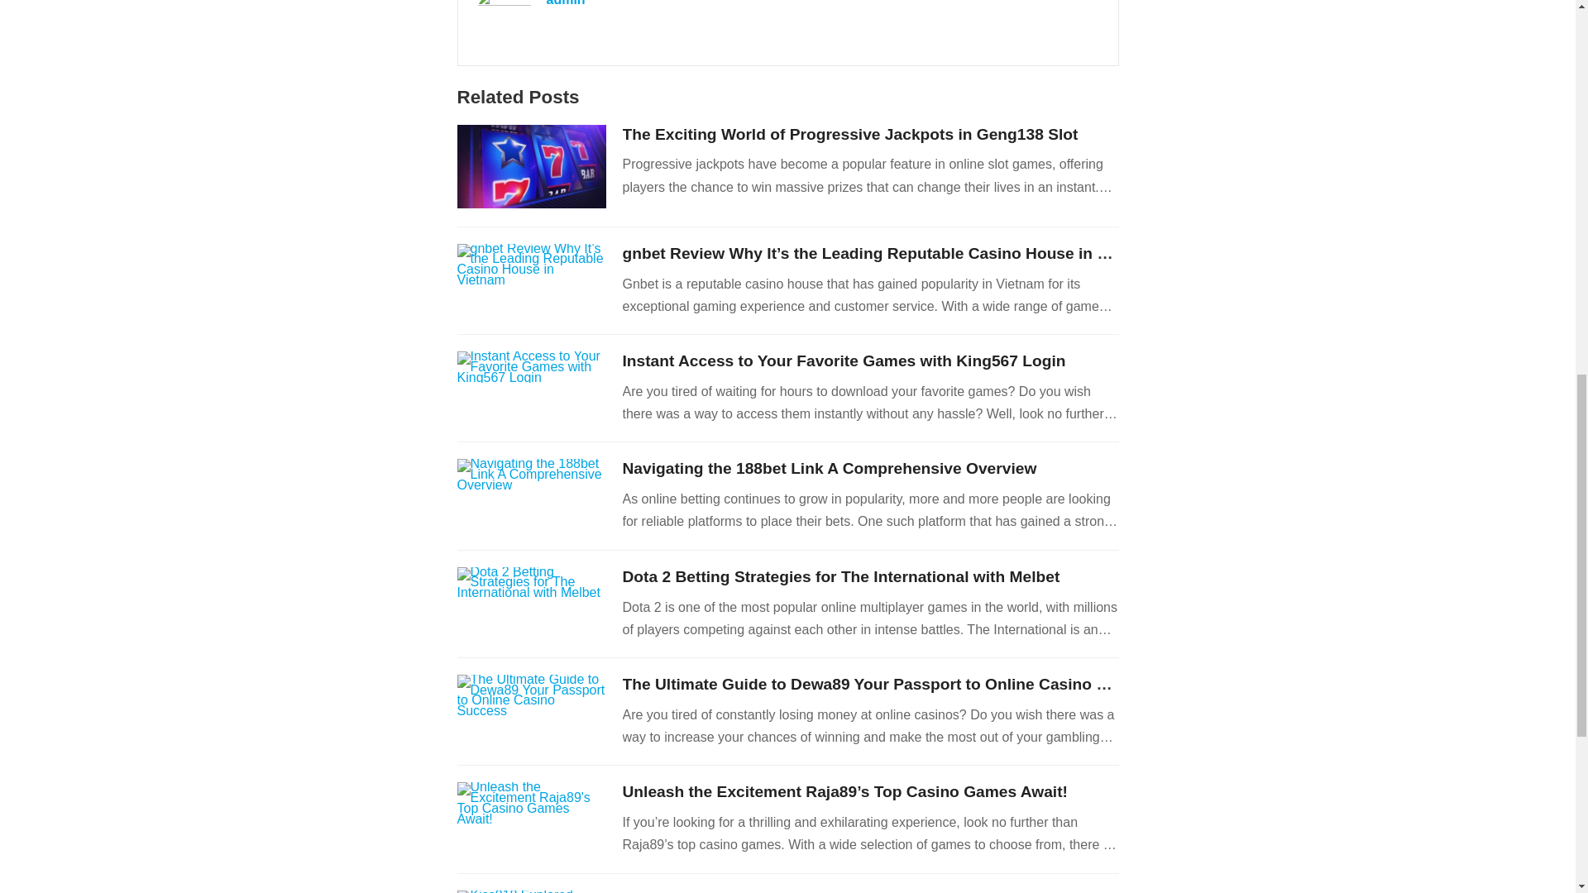 Image resolution: width=1588 pixels, height=893 pixels. I want to click on The Exciting World of Progressive Jackpots in Geng138 Slot, so click(850, 134).